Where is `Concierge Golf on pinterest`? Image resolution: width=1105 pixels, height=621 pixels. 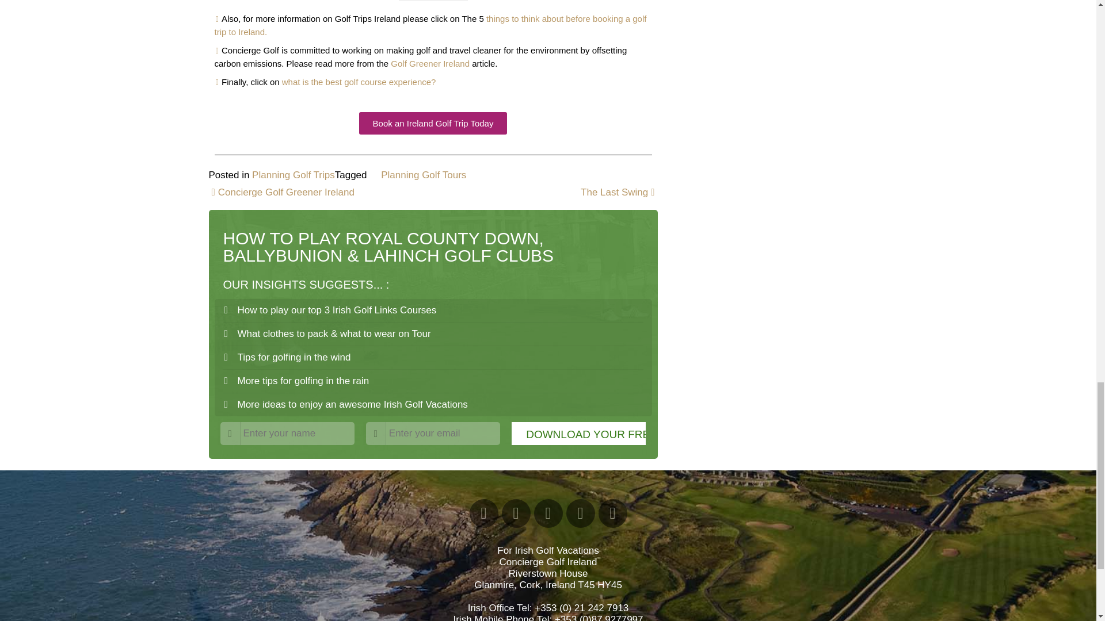
Concierge Golf on pinterest is located at coordinates (580, 513).